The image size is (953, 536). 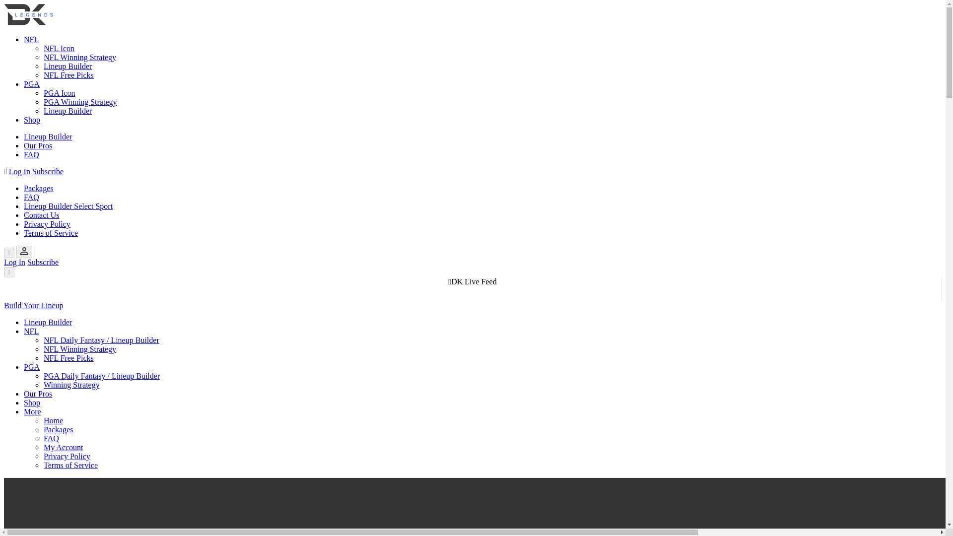 I want to click on Subscribe, so click(x=43, y=262).